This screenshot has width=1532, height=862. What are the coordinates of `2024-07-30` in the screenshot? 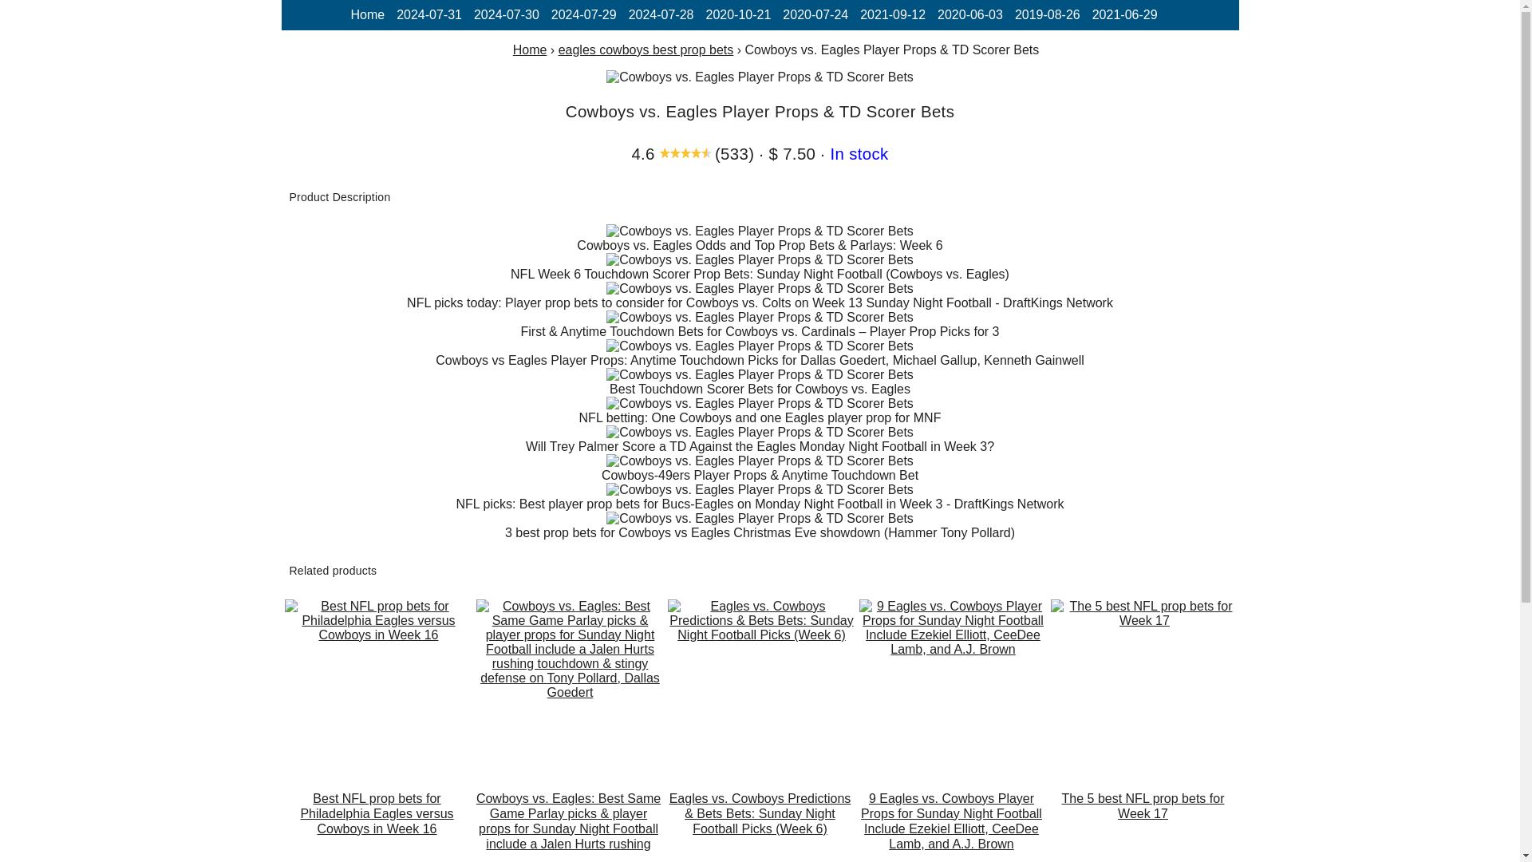 It's located at (506, 14).